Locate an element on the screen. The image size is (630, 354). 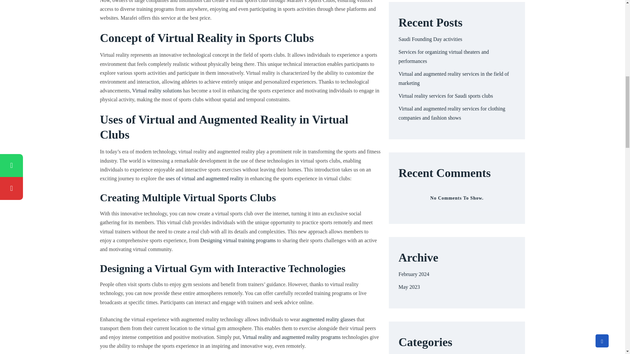
Virtual reality and augmented reality programs is located at coordinates (291, 337).